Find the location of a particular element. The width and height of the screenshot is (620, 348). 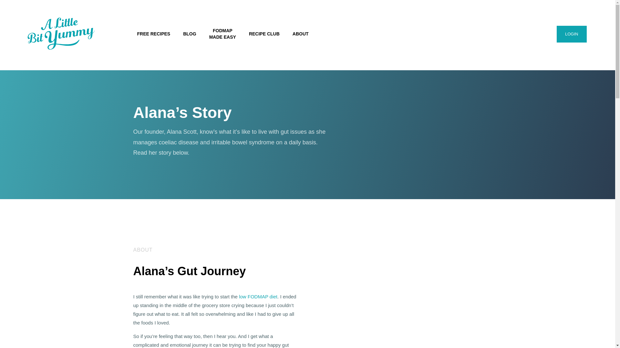

ABOUT is located at coordinates (300, 34).